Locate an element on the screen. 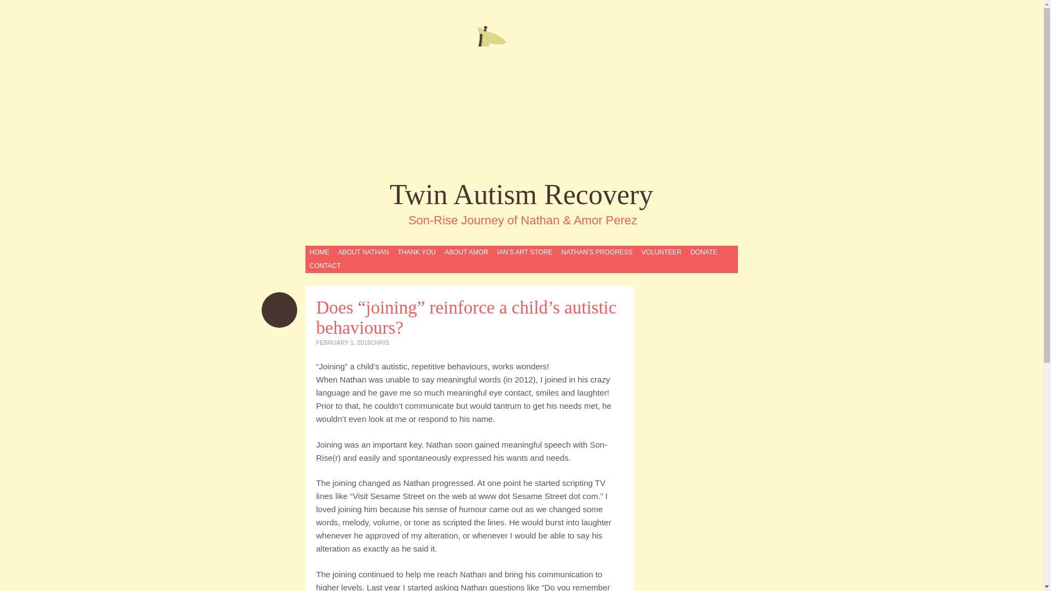 The height and width of the screenshot is (591, 1051). 2:46 am is located at coordinates (343, 342).